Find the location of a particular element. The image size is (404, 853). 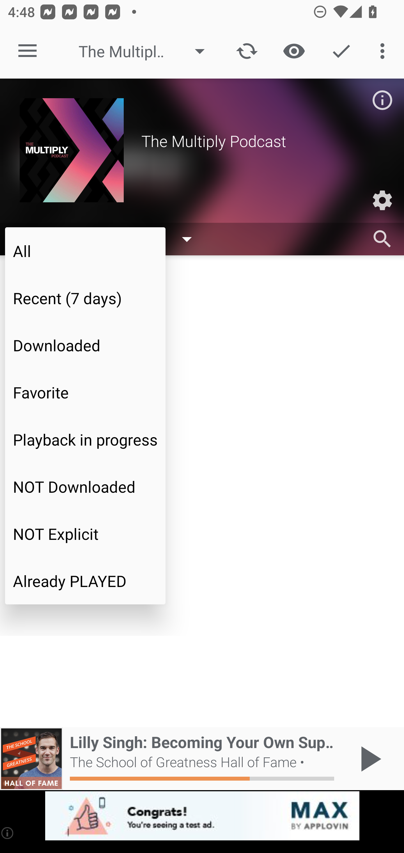

NOT Explicit is located at coordinates (85, 533).